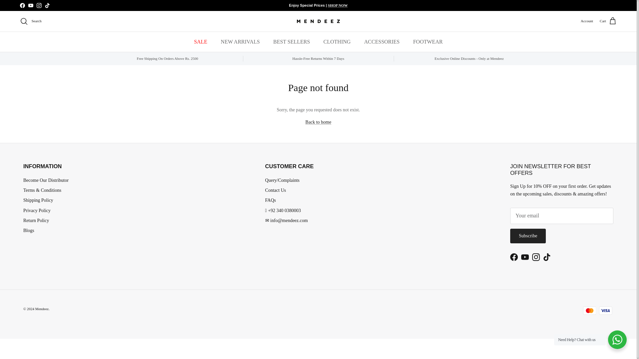 The height and width of the screenshot is (359, 639). Describe the element at coordinates (47, 5) in the screenshot. I see `TikTok` at that location.